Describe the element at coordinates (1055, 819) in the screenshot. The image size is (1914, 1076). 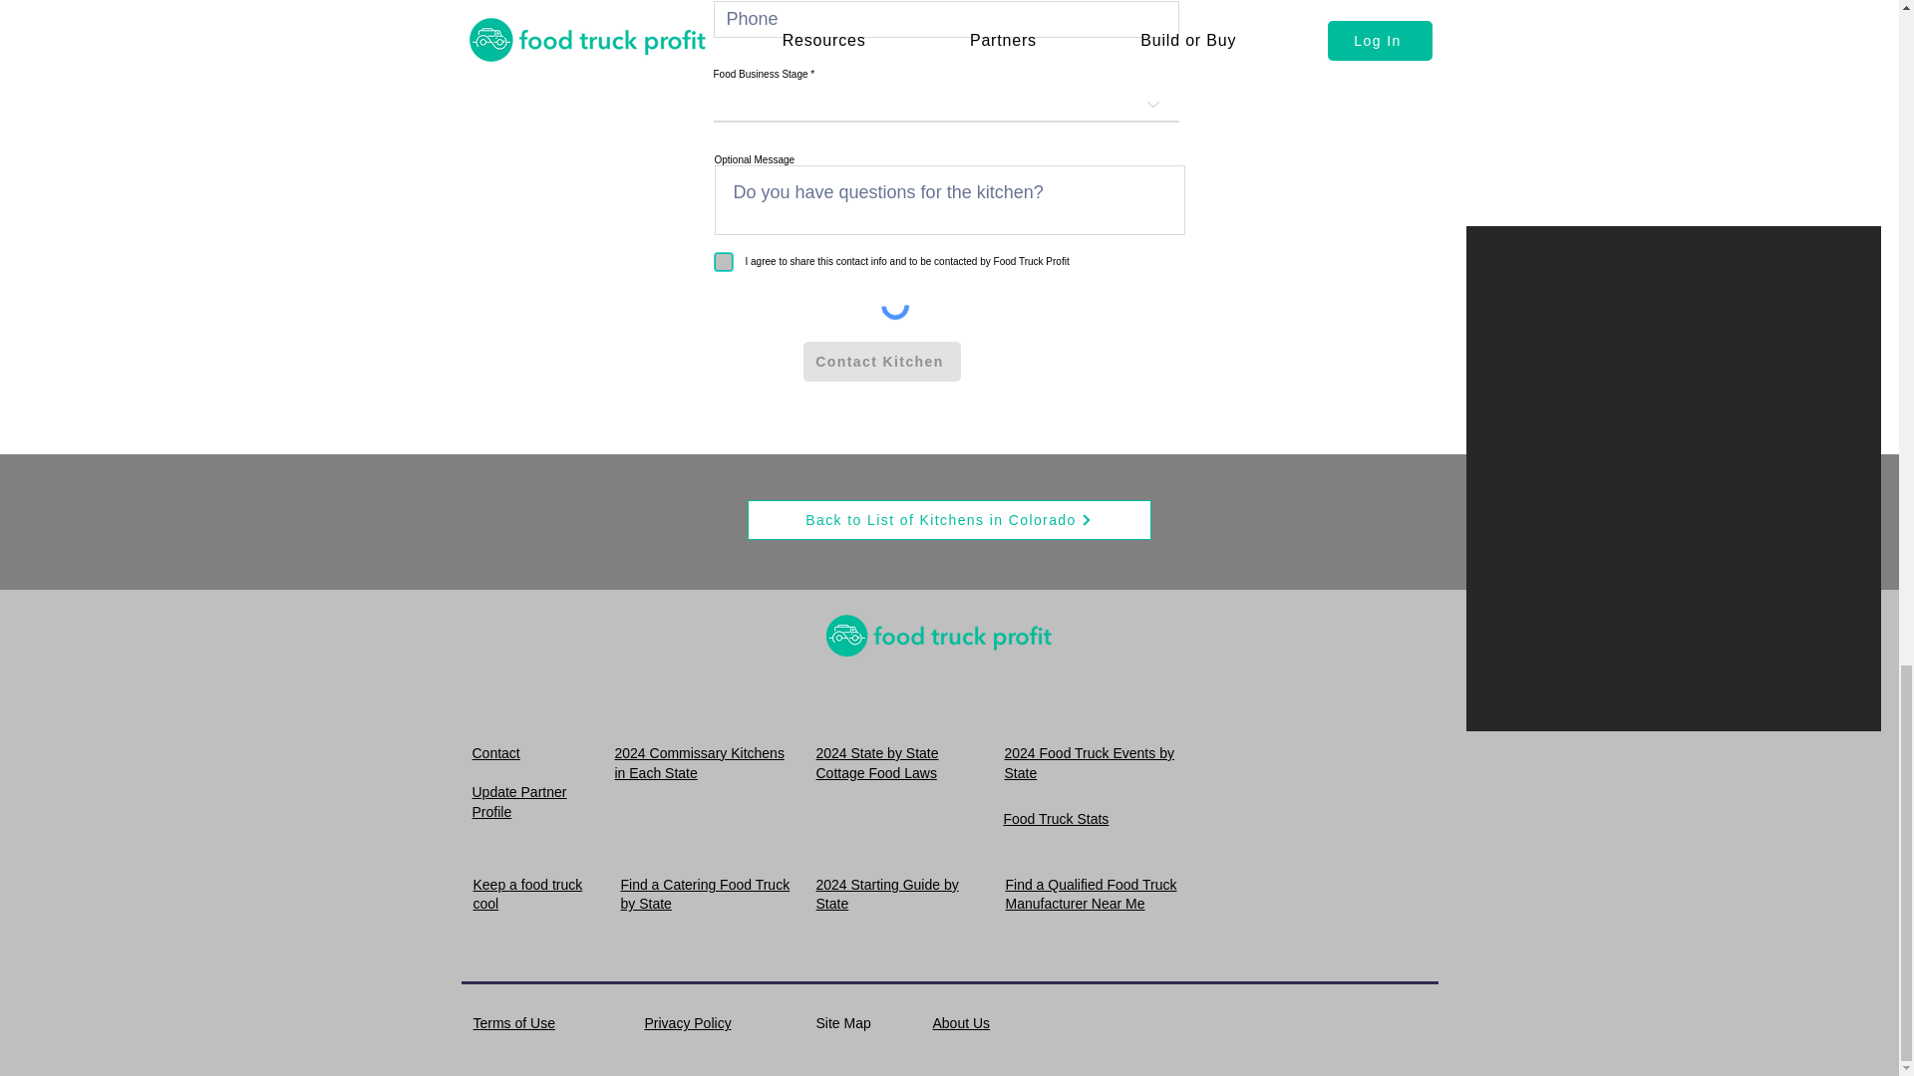
I see `Food Truck Stats` at that location.